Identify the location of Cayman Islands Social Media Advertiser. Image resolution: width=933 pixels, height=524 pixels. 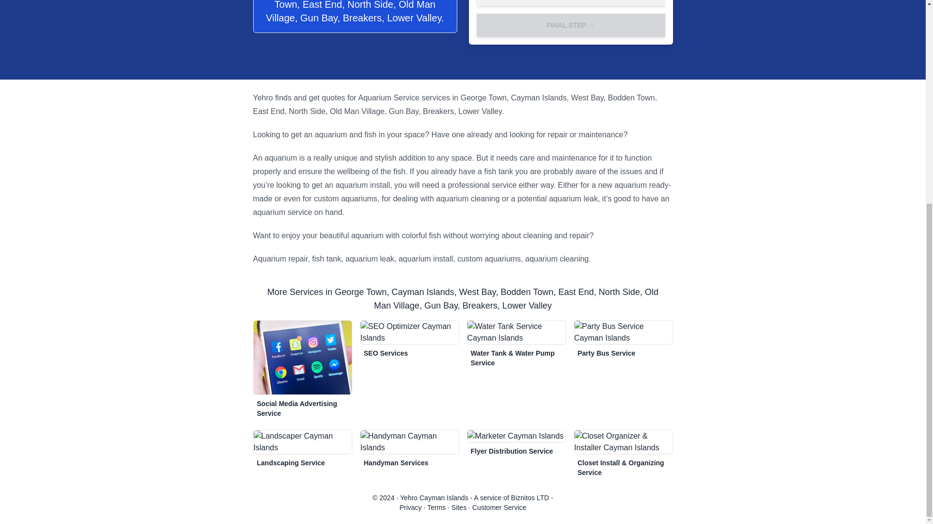
(296, 408).